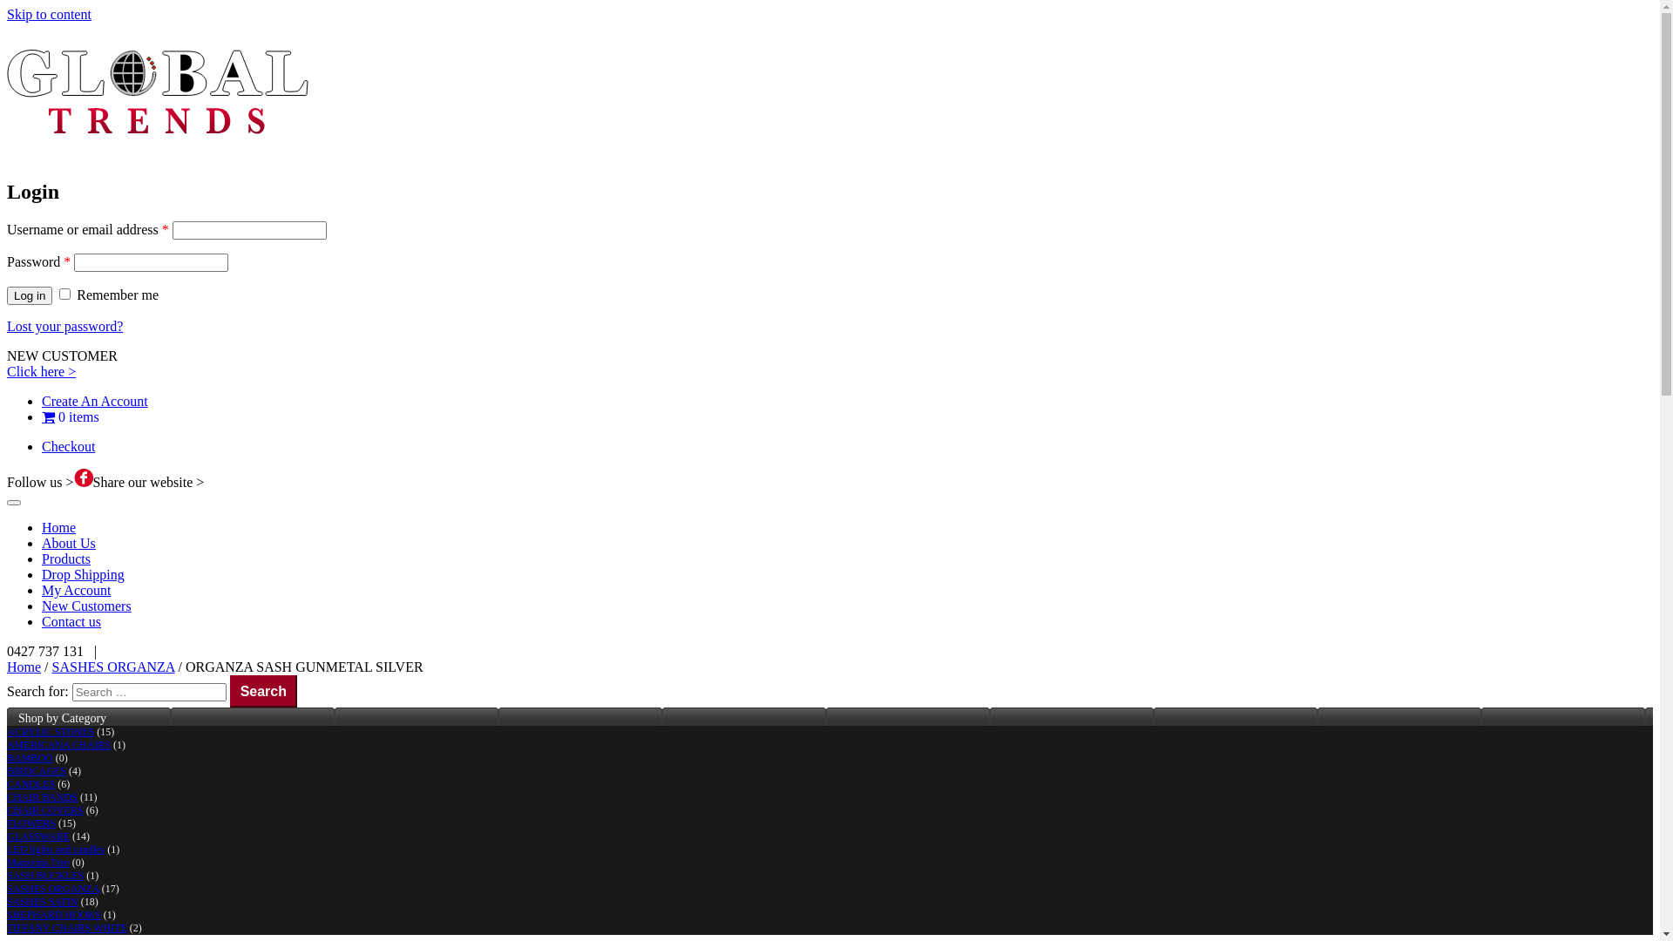 The image size is (1673, 941). Describe the element at coordinates (54, 915) in the screenshot. I see `SHEPHARD HOOKS` at that location.